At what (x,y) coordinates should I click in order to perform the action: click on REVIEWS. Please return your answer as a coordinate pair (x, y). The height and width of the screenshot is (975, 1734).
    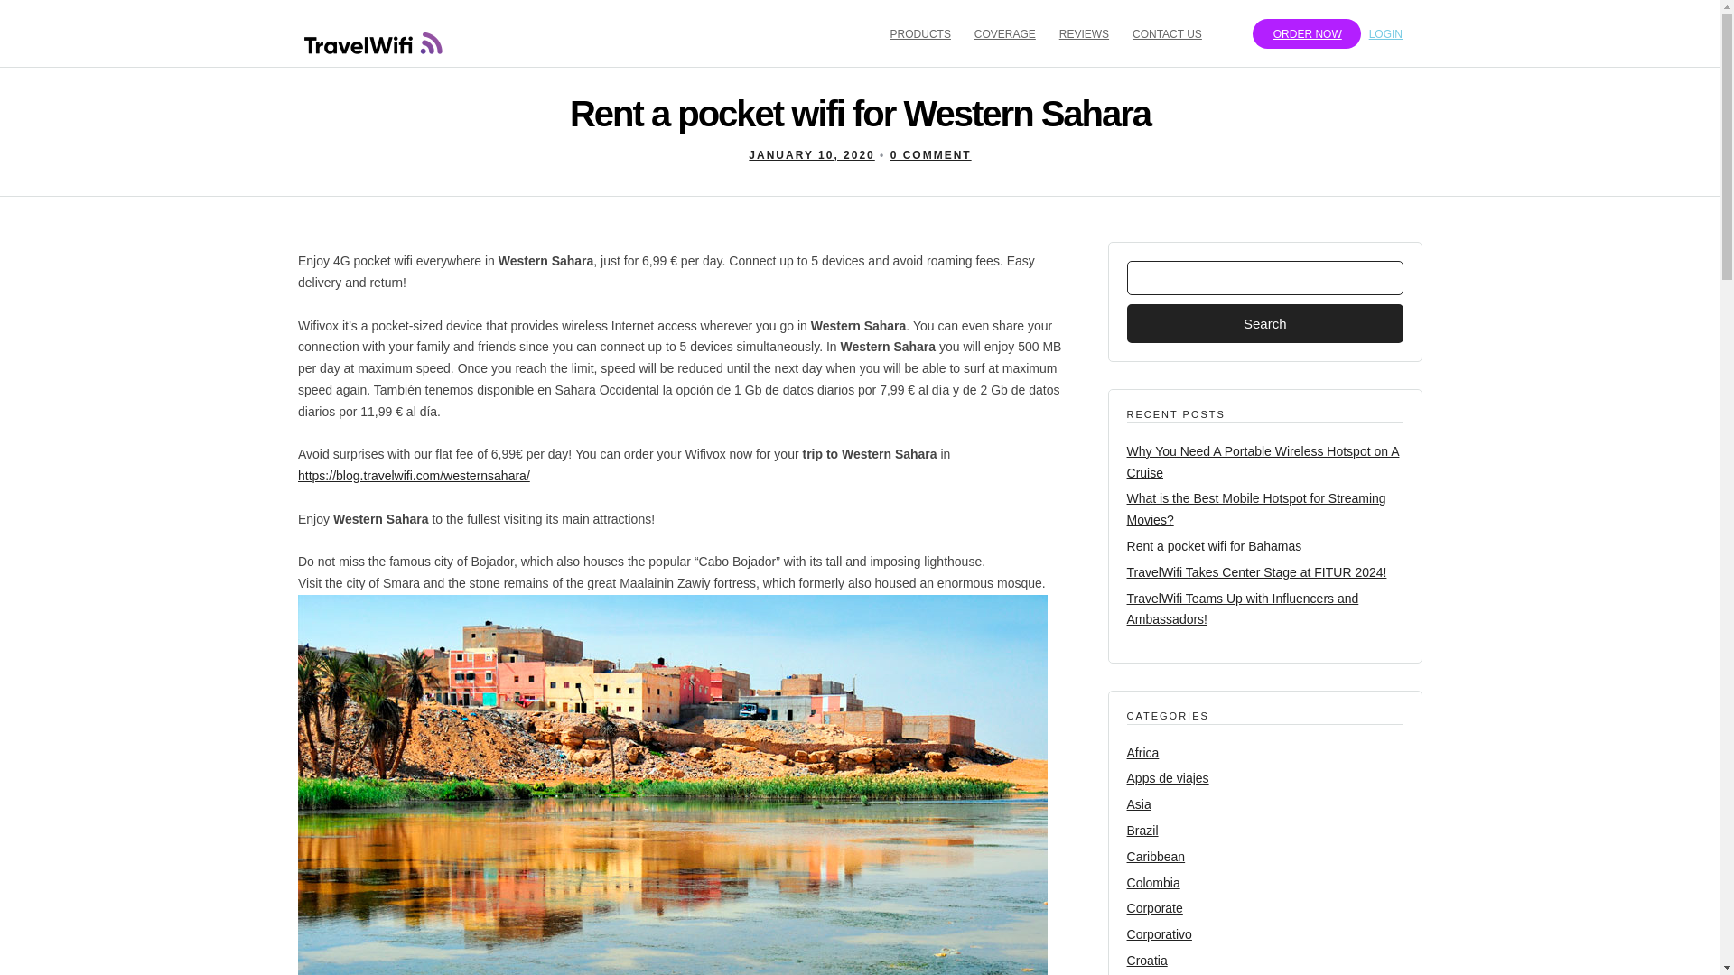
    Looking at the image, I should click on (1091, 32).